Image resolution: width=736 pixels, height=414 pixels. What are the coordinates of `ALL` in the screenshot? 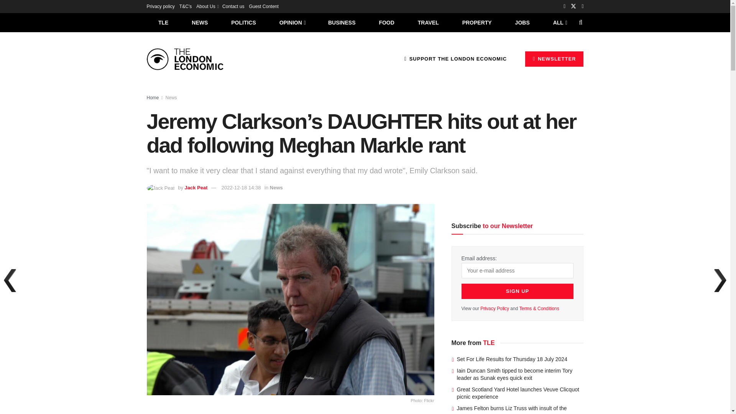 It's located at (559, 22).